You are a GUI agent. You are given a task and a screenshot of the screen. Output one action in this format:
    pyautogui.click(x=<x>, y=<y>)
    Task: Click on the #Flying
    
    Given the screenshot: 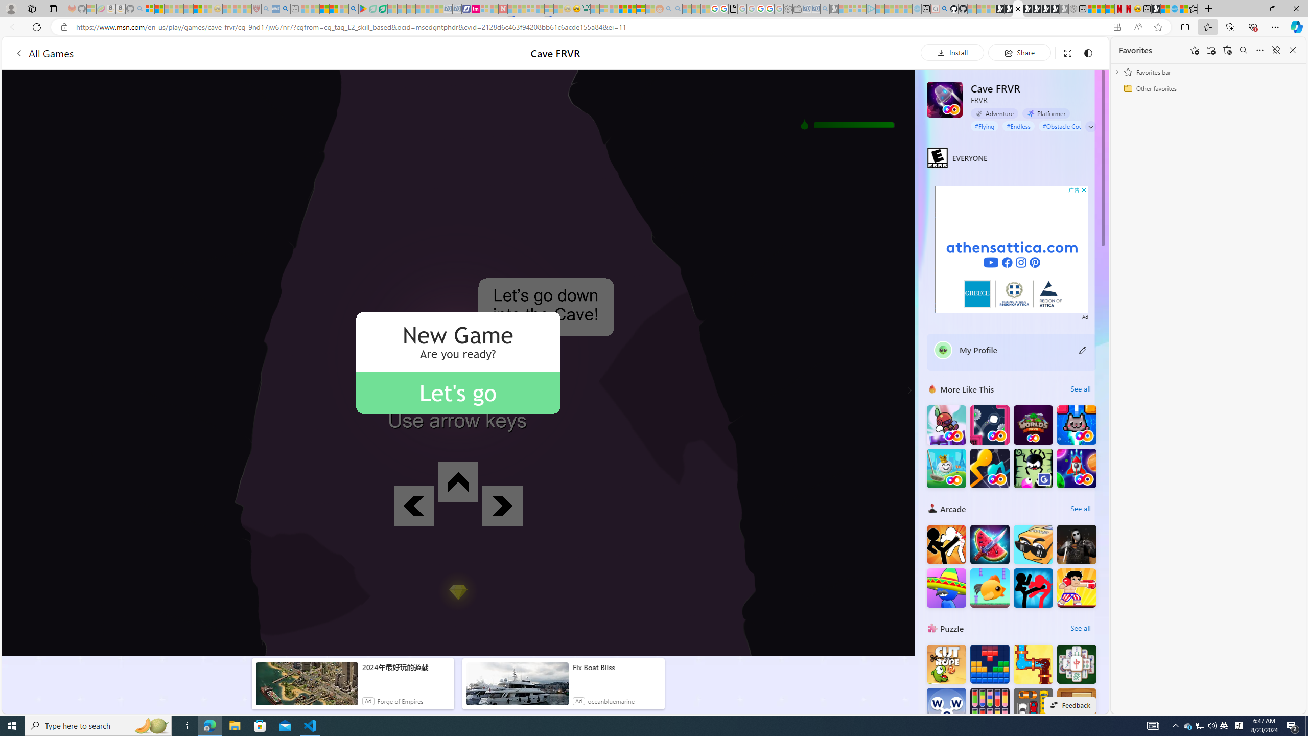 What is the action you would take?
    pyautogui.click(x=985, y=126)
    